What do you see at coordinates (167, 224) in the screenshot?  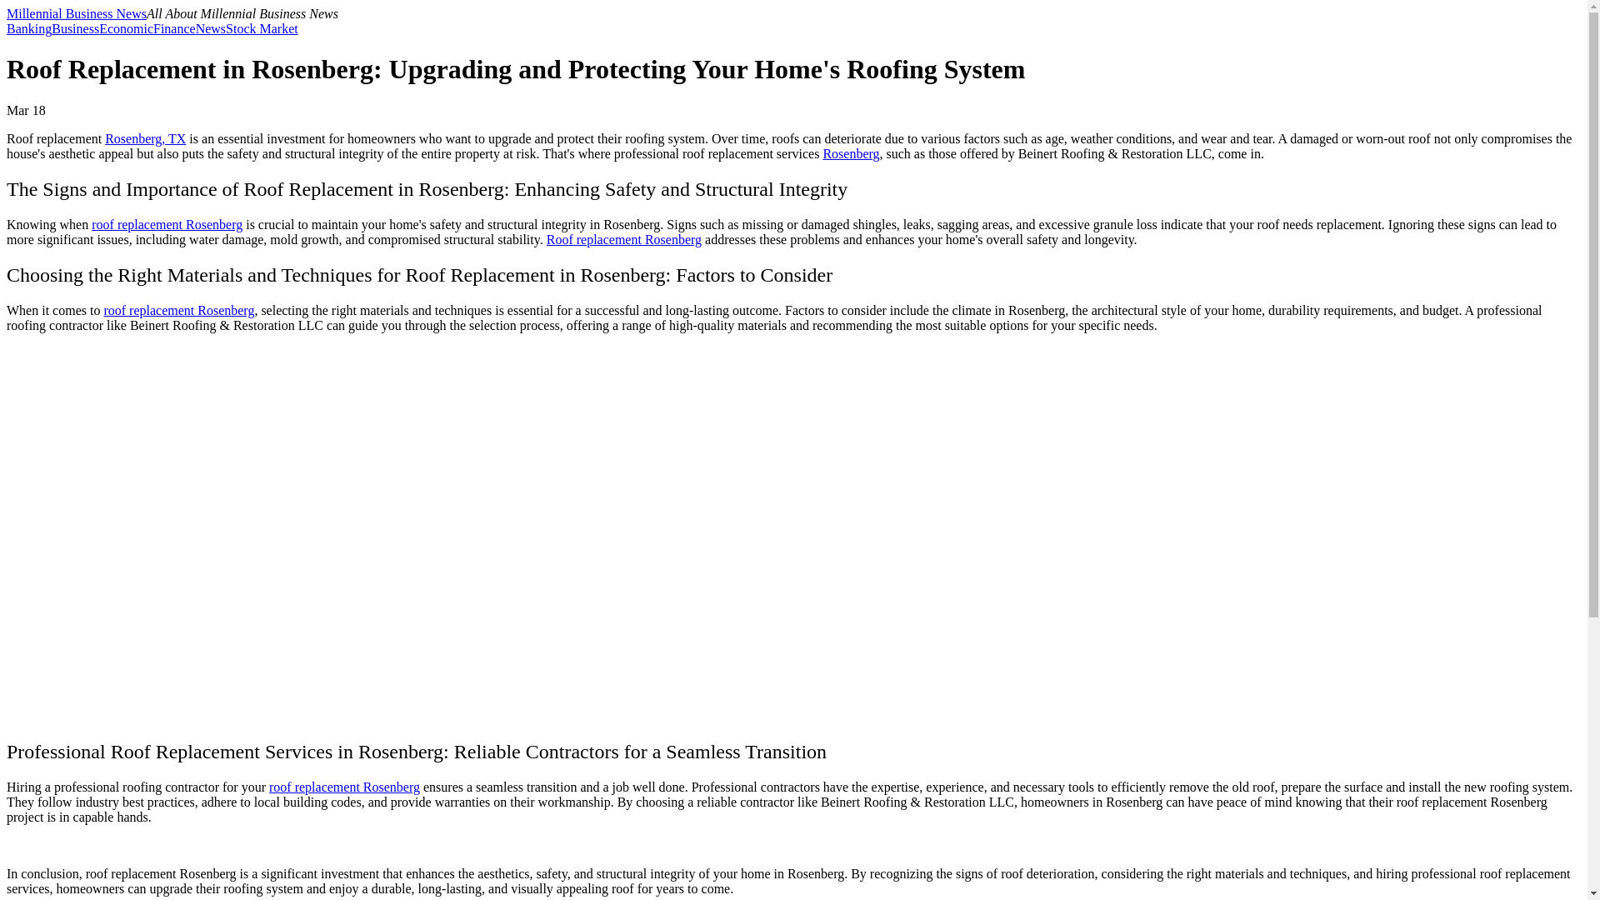 I see `roof replacement Rosenberg` at bounding box center [167, 224].